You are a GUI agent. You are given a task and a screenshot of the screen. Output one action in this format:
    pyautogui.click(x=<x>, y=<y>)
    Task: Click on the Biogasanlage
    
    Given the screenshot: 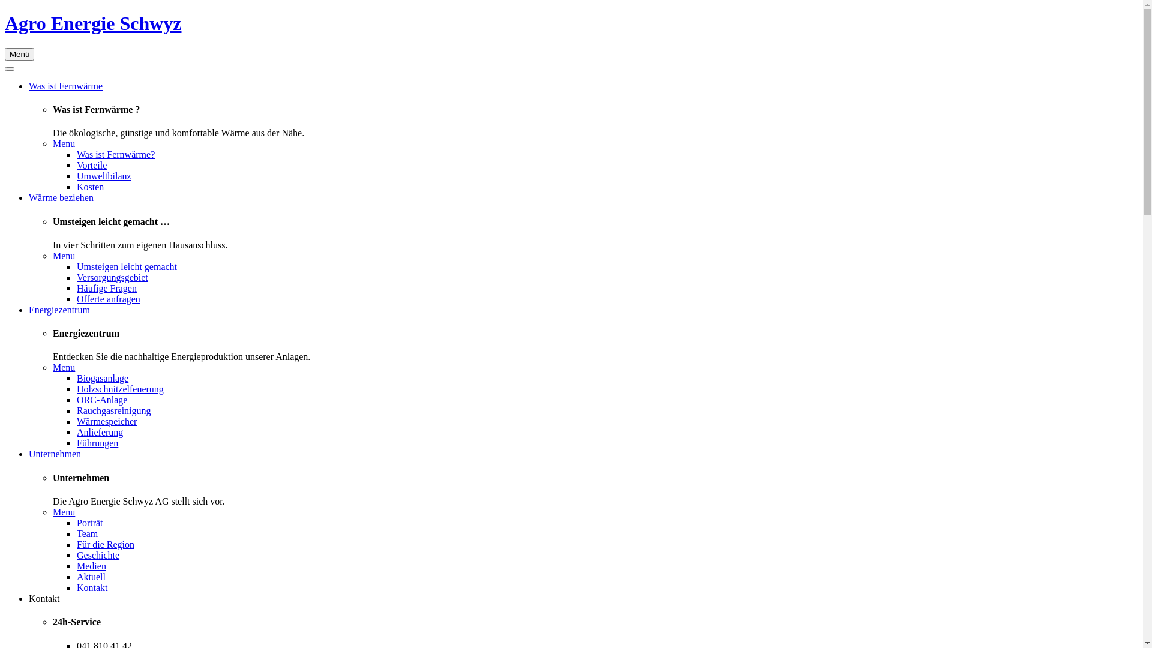 What is the action you would take?
    pyautogui.click(x=103, y=378)
    